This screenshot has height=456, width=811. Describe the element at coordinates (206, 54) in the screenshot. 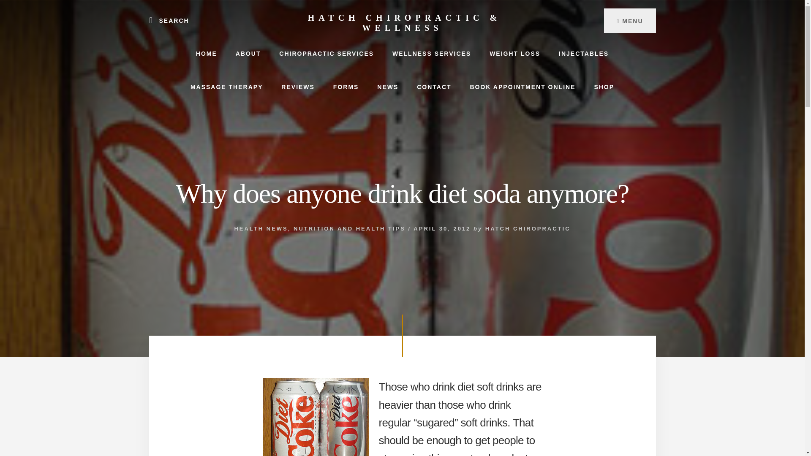

I see `HOME` at that location.